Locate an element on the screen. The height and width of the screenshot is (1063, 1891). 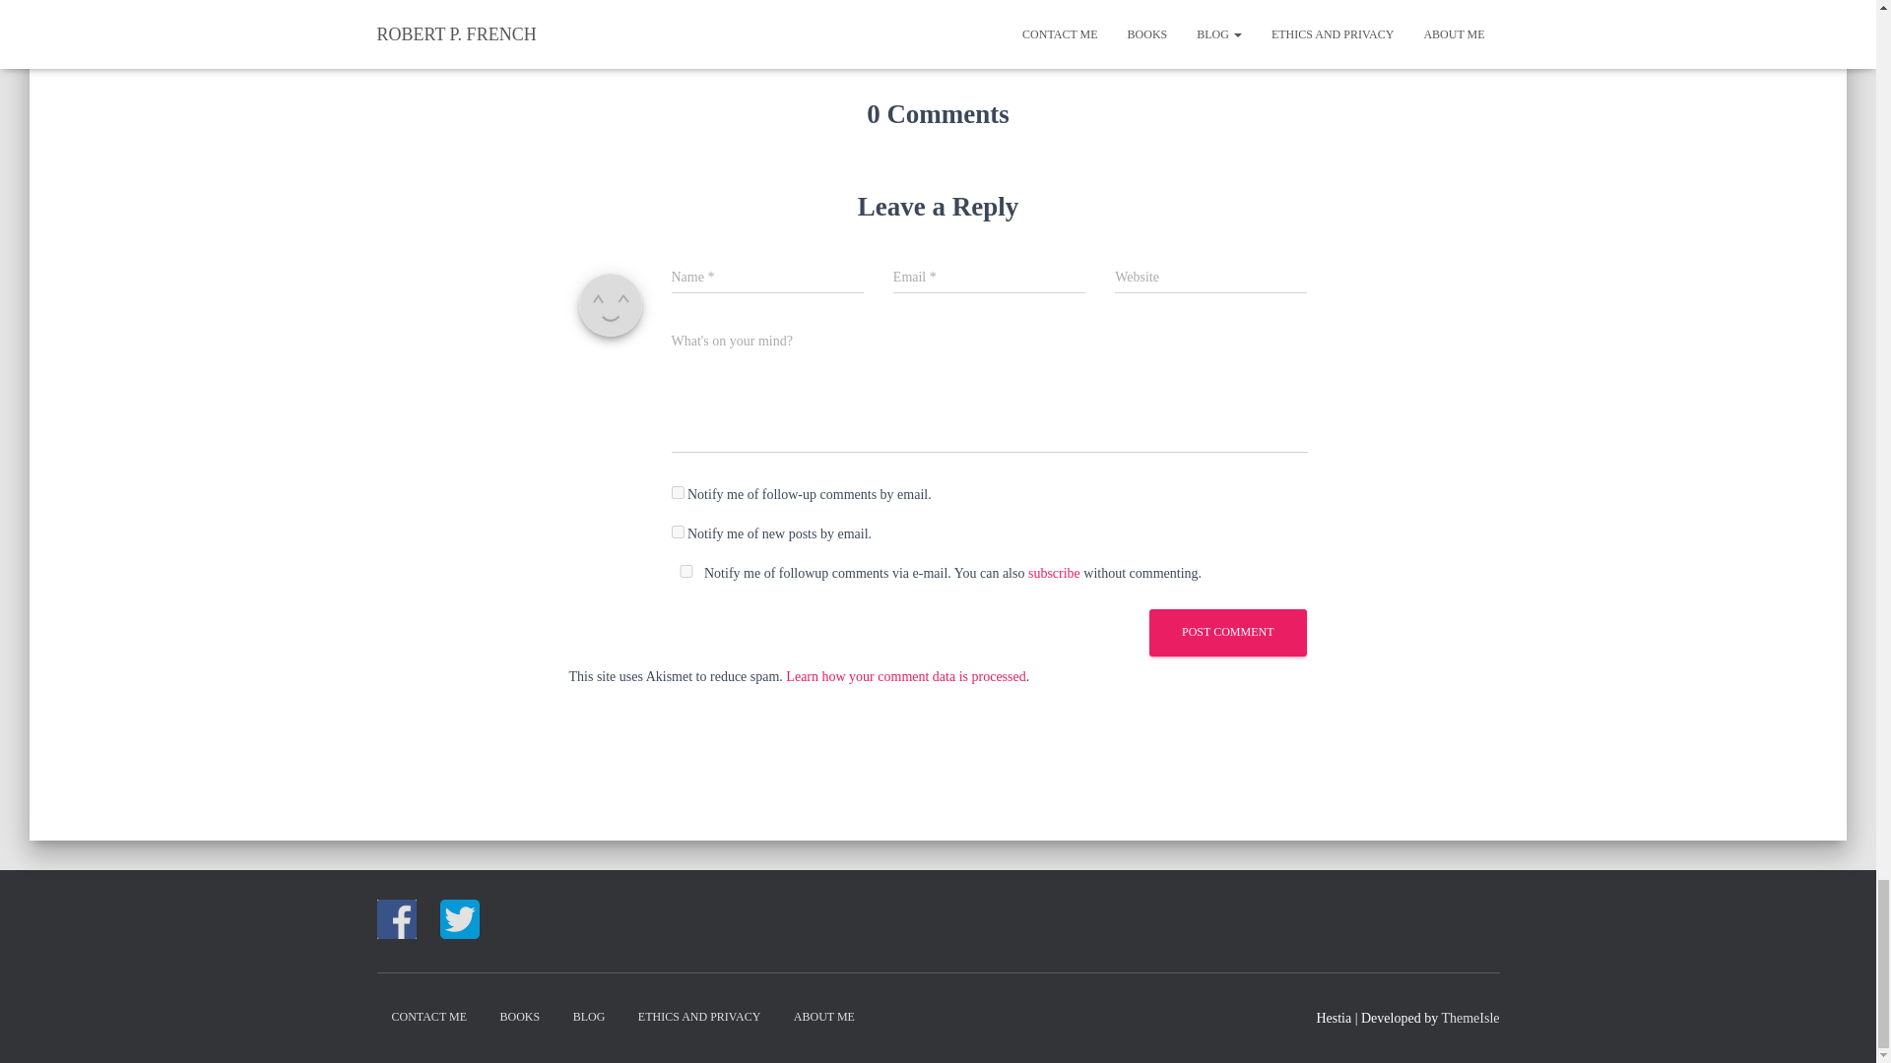
yes is located at coordinates (685, 571).